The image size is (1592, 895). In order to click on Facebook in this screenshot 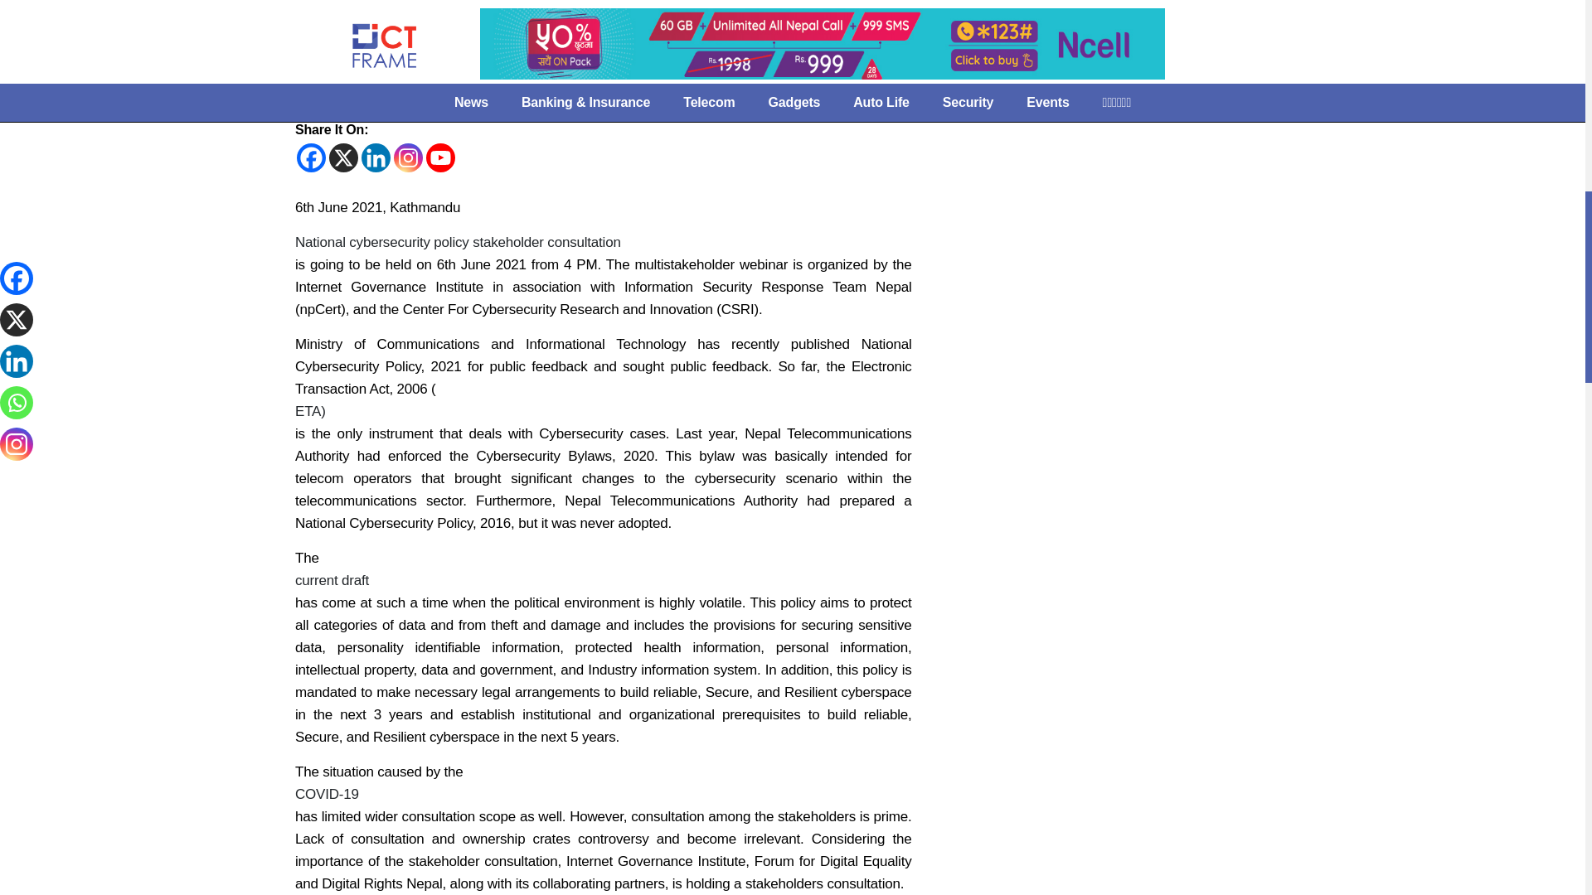, I will do `click(311, 157)`.